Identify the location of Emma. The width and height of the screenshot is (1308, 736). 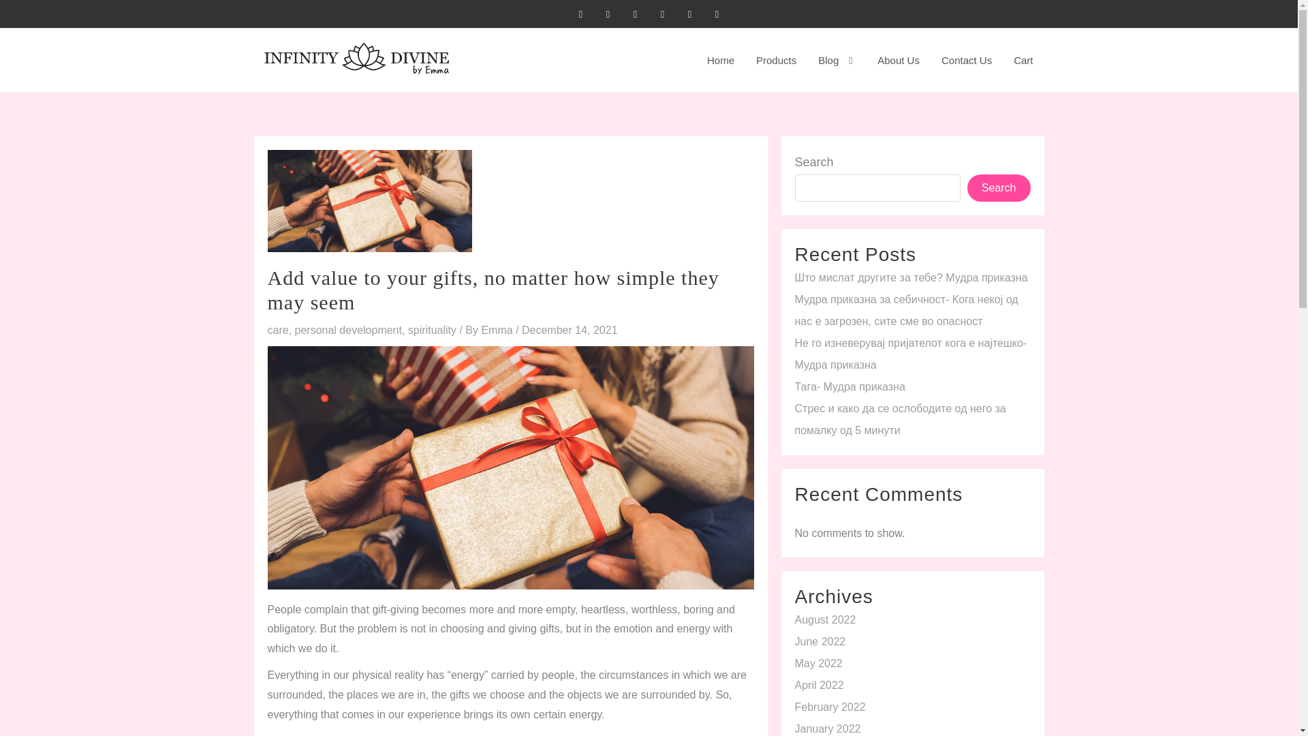
(498, 330).